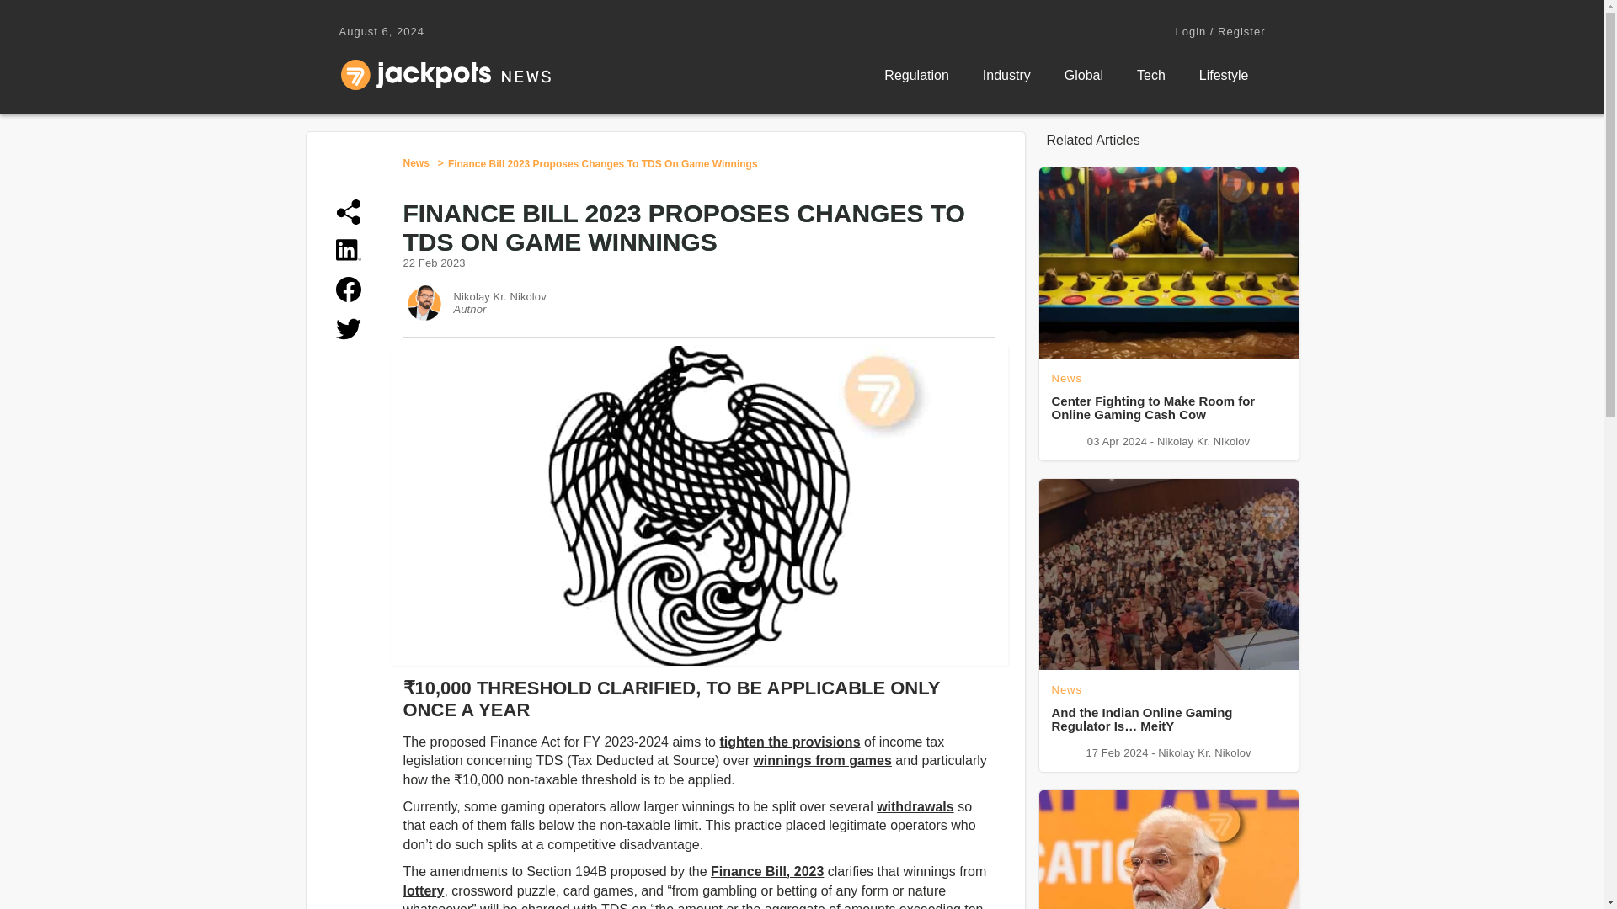  Describe the element at coordinates (822, 760) in the screenshot. I see `winnings from games` at that location.